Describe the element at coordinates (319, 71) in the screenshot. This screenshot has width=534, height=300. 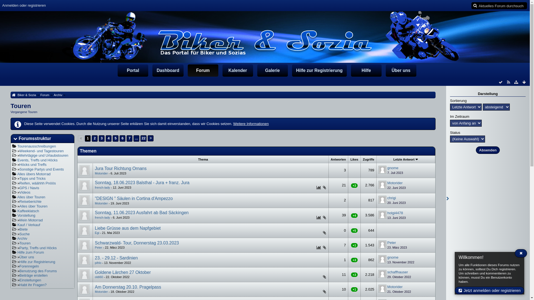
I see `Hilfe zur Registrierung` at that location.